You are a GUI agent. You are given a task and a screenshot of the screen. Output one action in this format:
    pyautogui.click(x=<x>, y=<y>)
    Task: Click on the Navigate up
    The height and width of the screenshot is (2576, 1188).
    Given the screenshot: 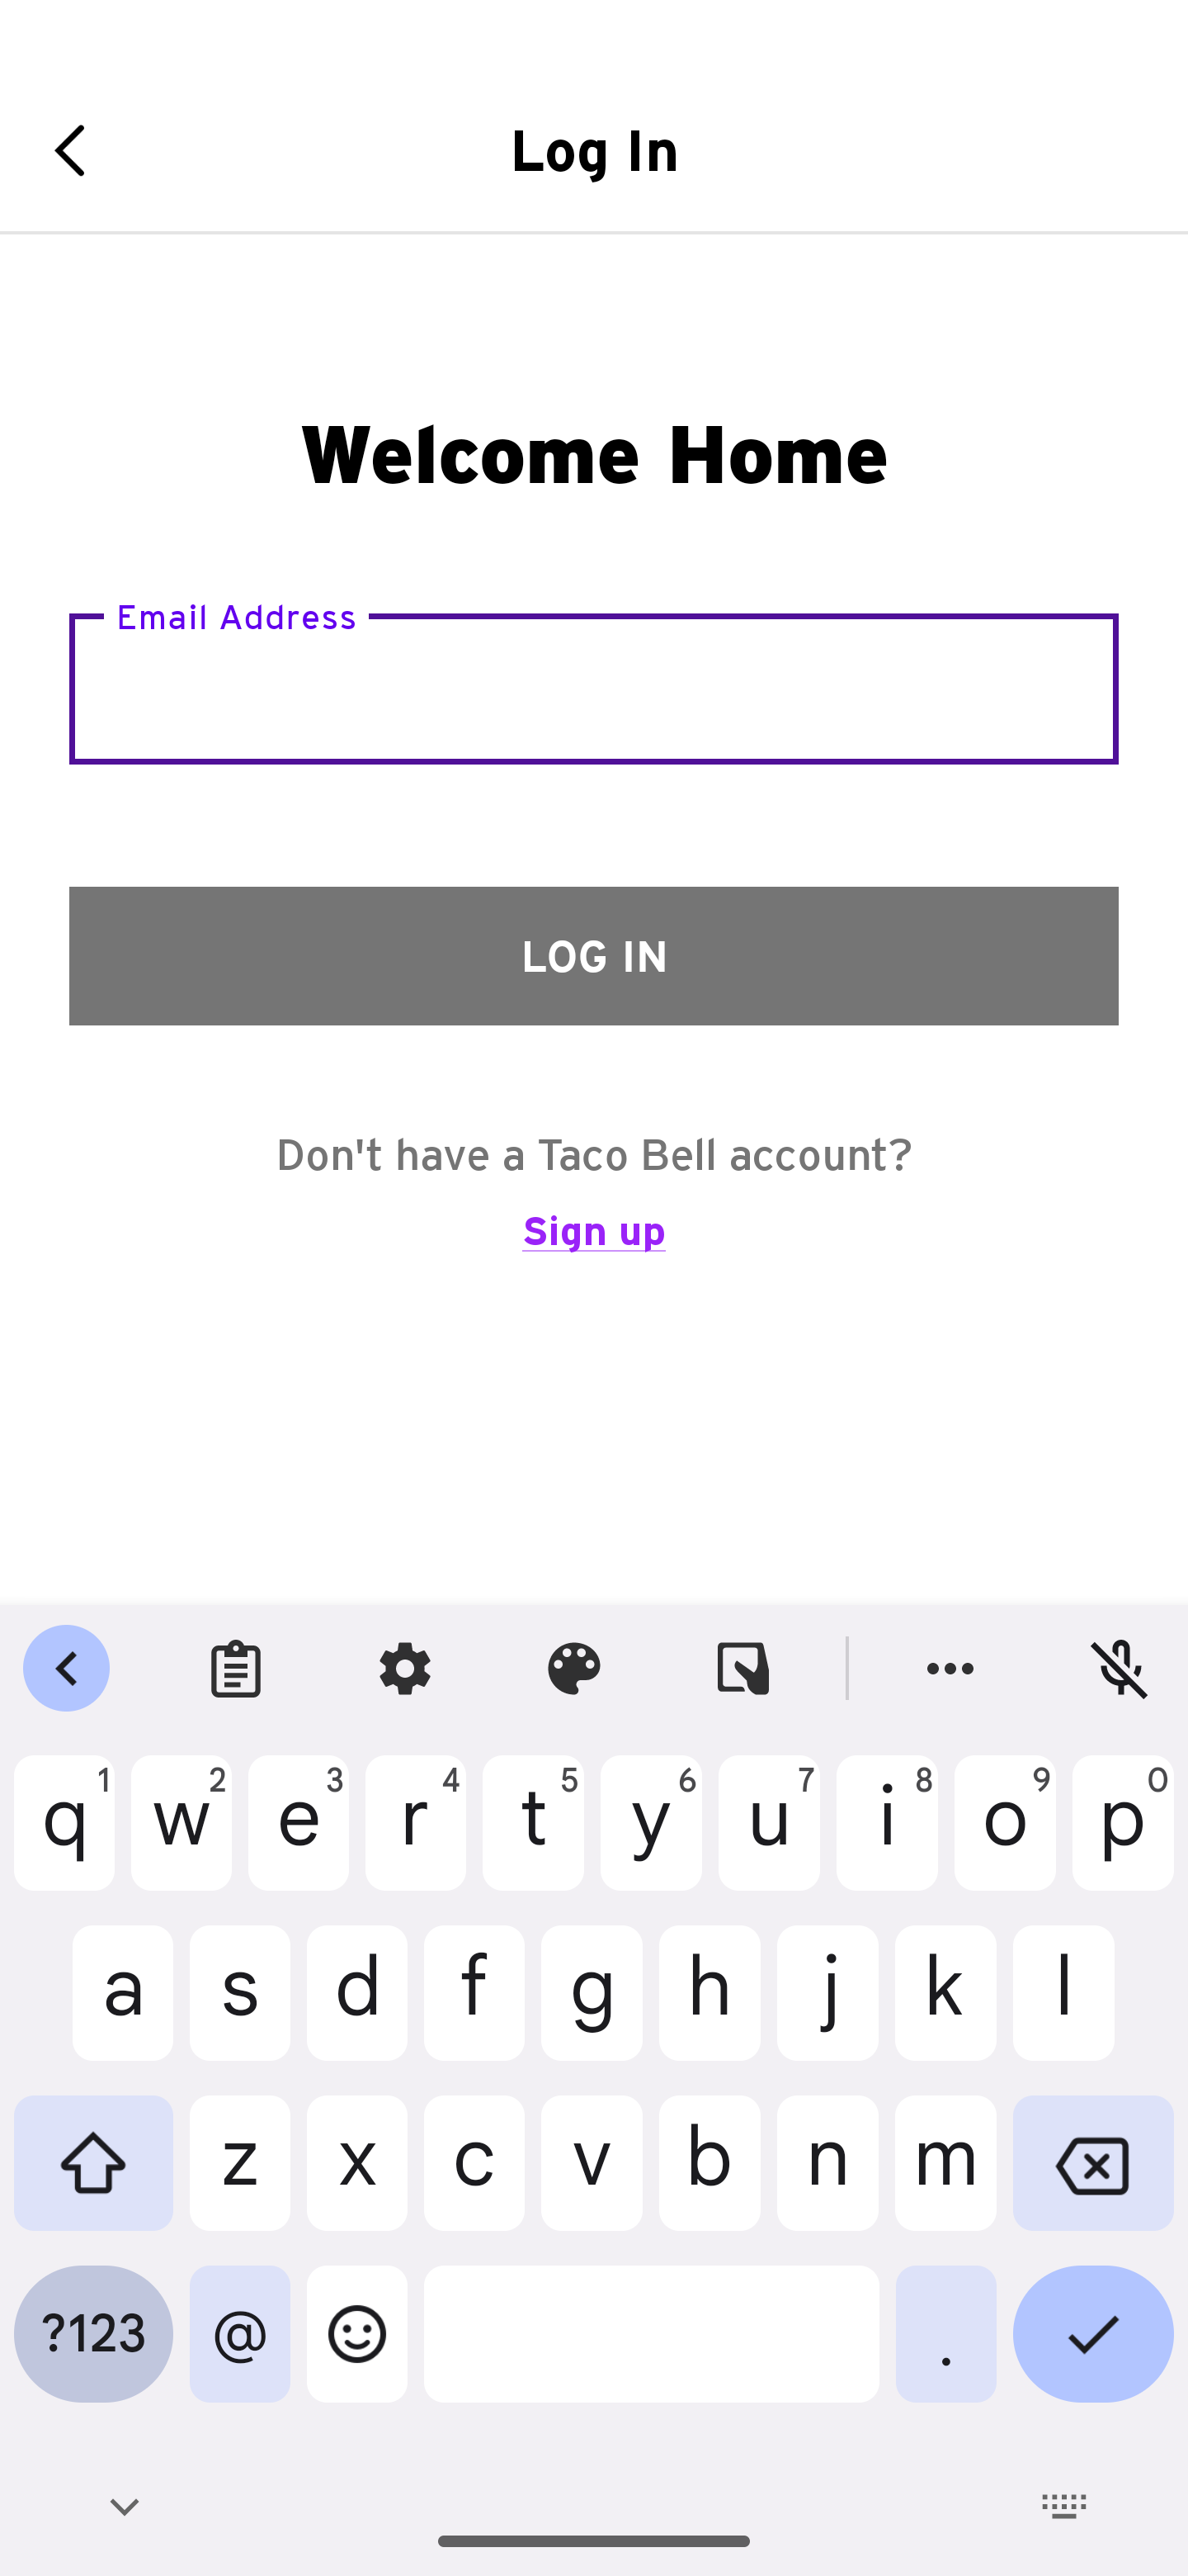 What is the action you would take?
    pyautogui.click(x=81, y=150)
    